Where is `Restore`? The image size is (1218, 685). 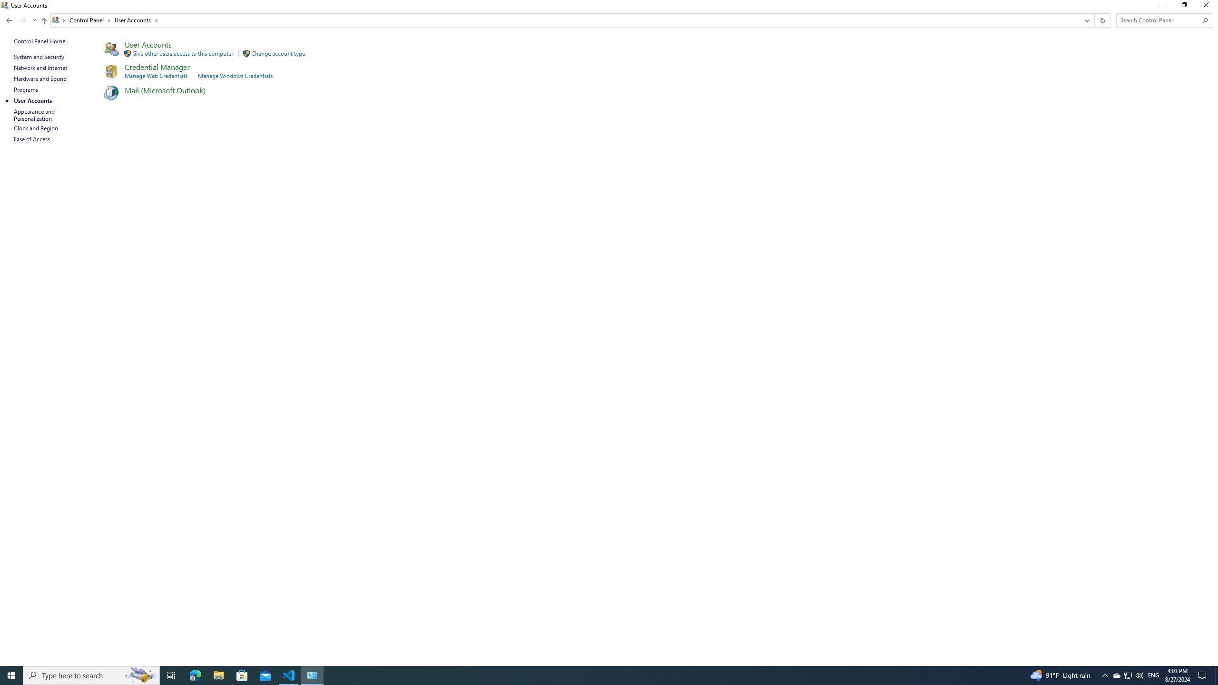
Restore is located at coordinates (1184, 7).